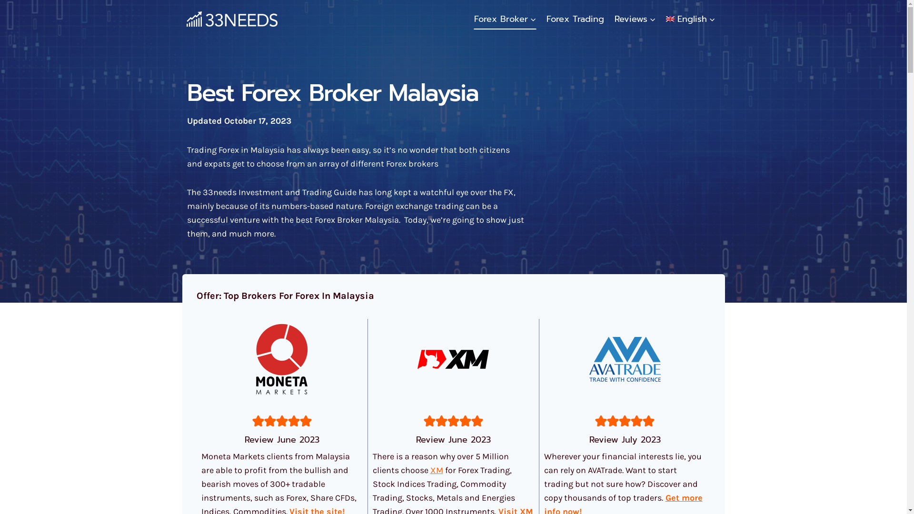 Image resolution: width=914 pixels, height=514 pixels. Describe the element at coordinates (506, 19) in the screenshot. I see `Forex Broker` at that location.